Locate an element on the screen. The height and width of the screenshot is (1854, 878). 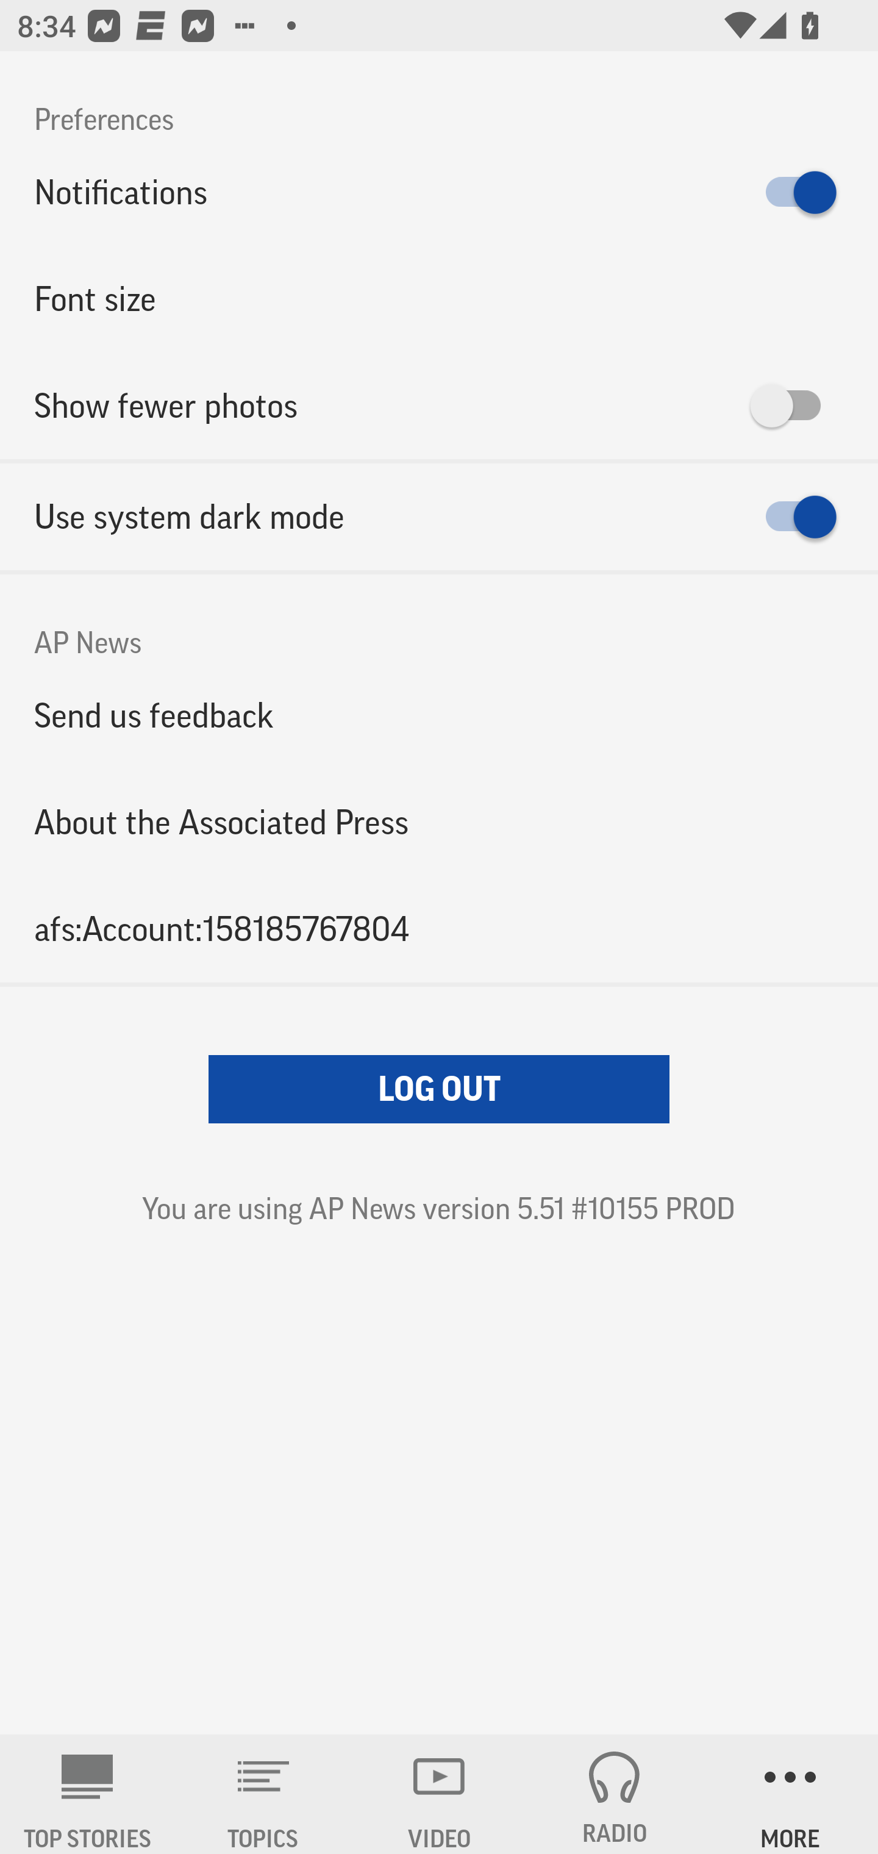
RADIO is located at coordinates (615, 1794).